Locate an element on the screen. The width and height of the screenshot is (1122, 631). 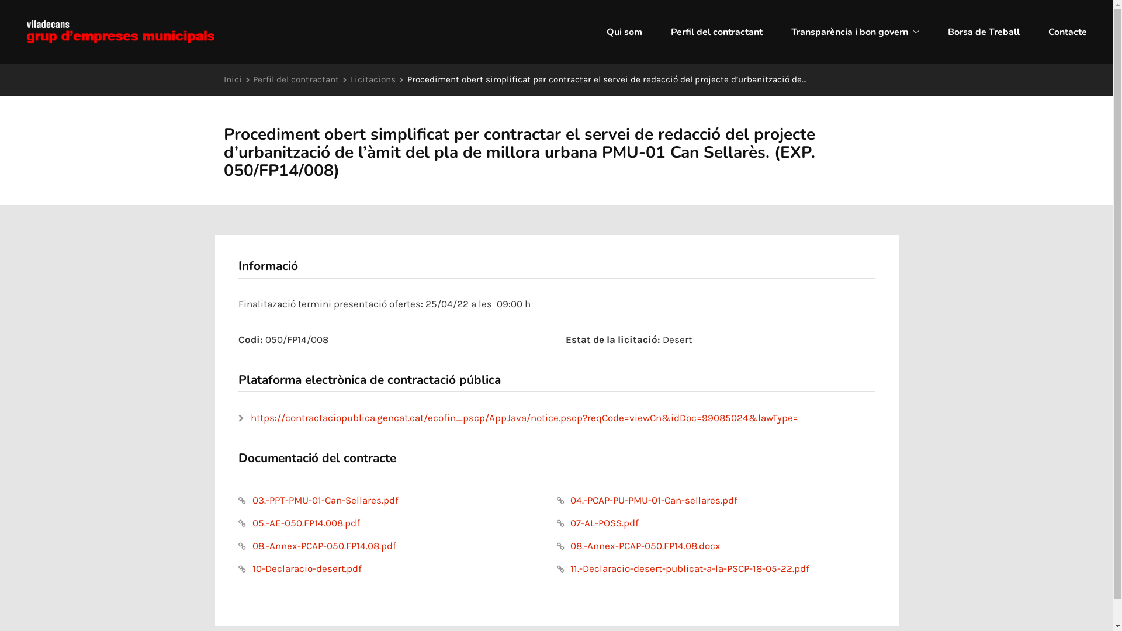
11.-Declaracio-desert-publicat-a-la-PSCP-18-05-22.pdf is located at coordinates (683, 568).